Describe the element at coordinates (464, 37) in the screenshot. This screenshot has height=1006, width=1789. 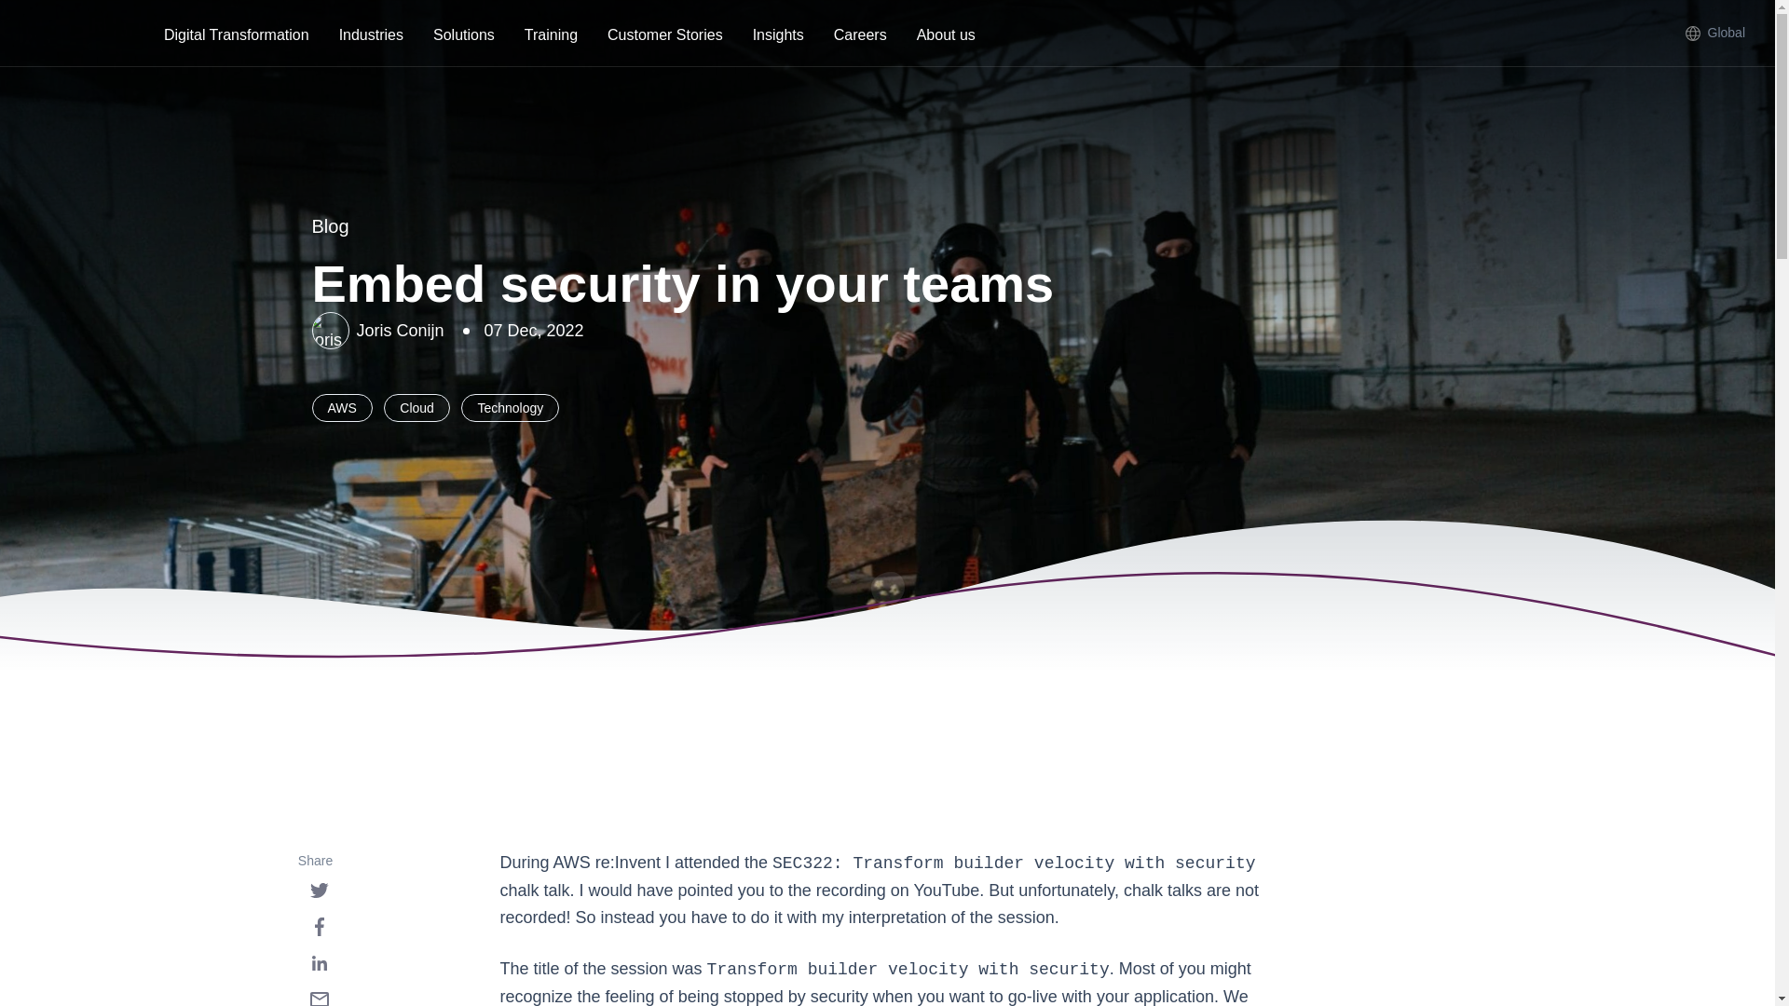
I see `Solutions` at that location.